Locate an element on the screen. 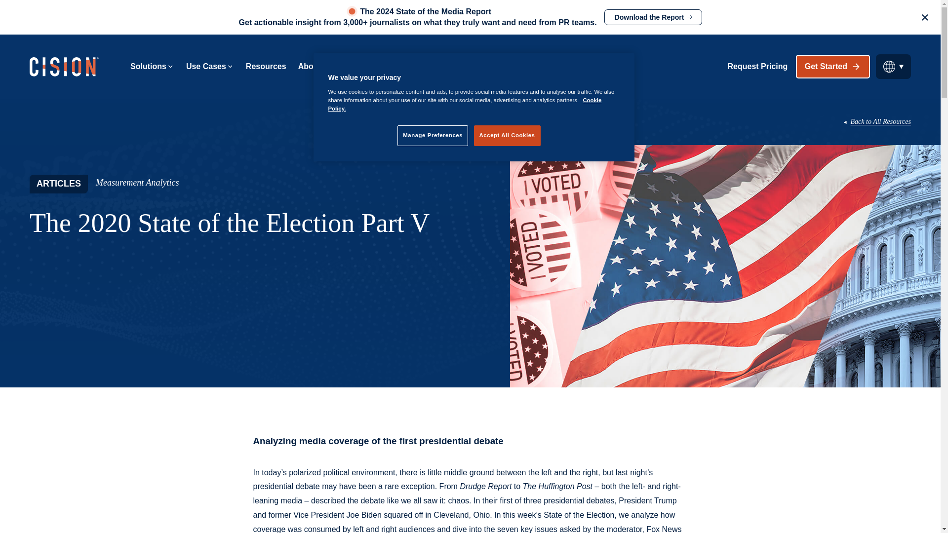 This screenshot has width=948, height=533. About Us is located at coordinates (320, 66).